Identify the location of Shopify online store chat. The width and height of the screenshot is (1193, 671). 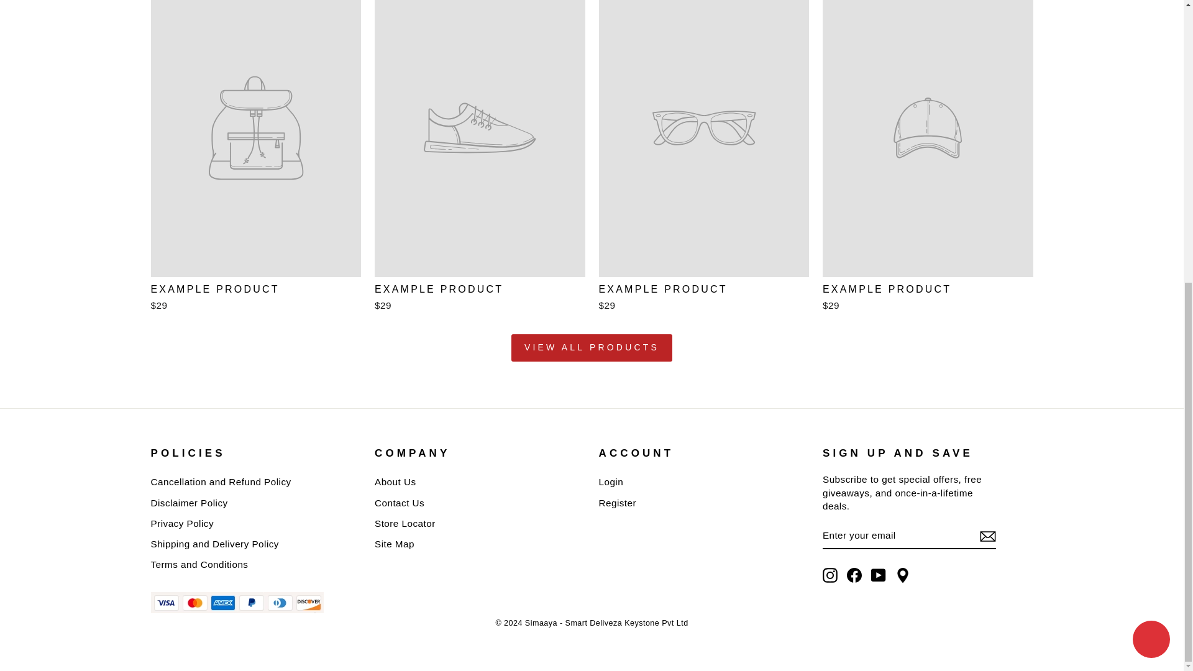
(1151, 157).